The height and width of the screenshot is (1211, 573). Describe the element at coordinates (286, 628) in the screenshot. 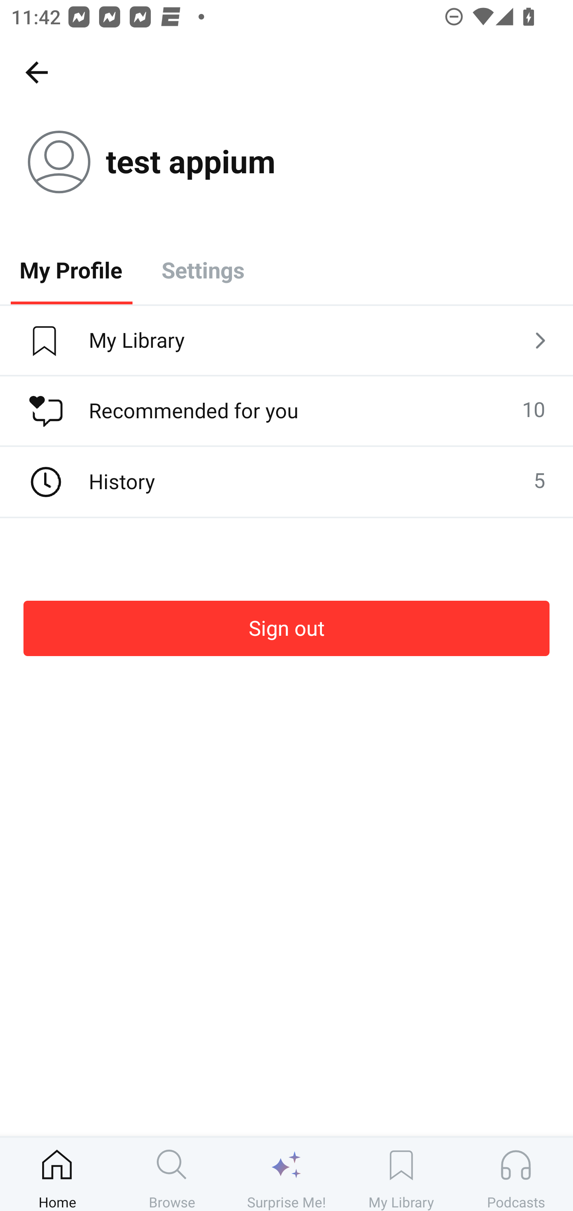

I see `Sign out` at that location.